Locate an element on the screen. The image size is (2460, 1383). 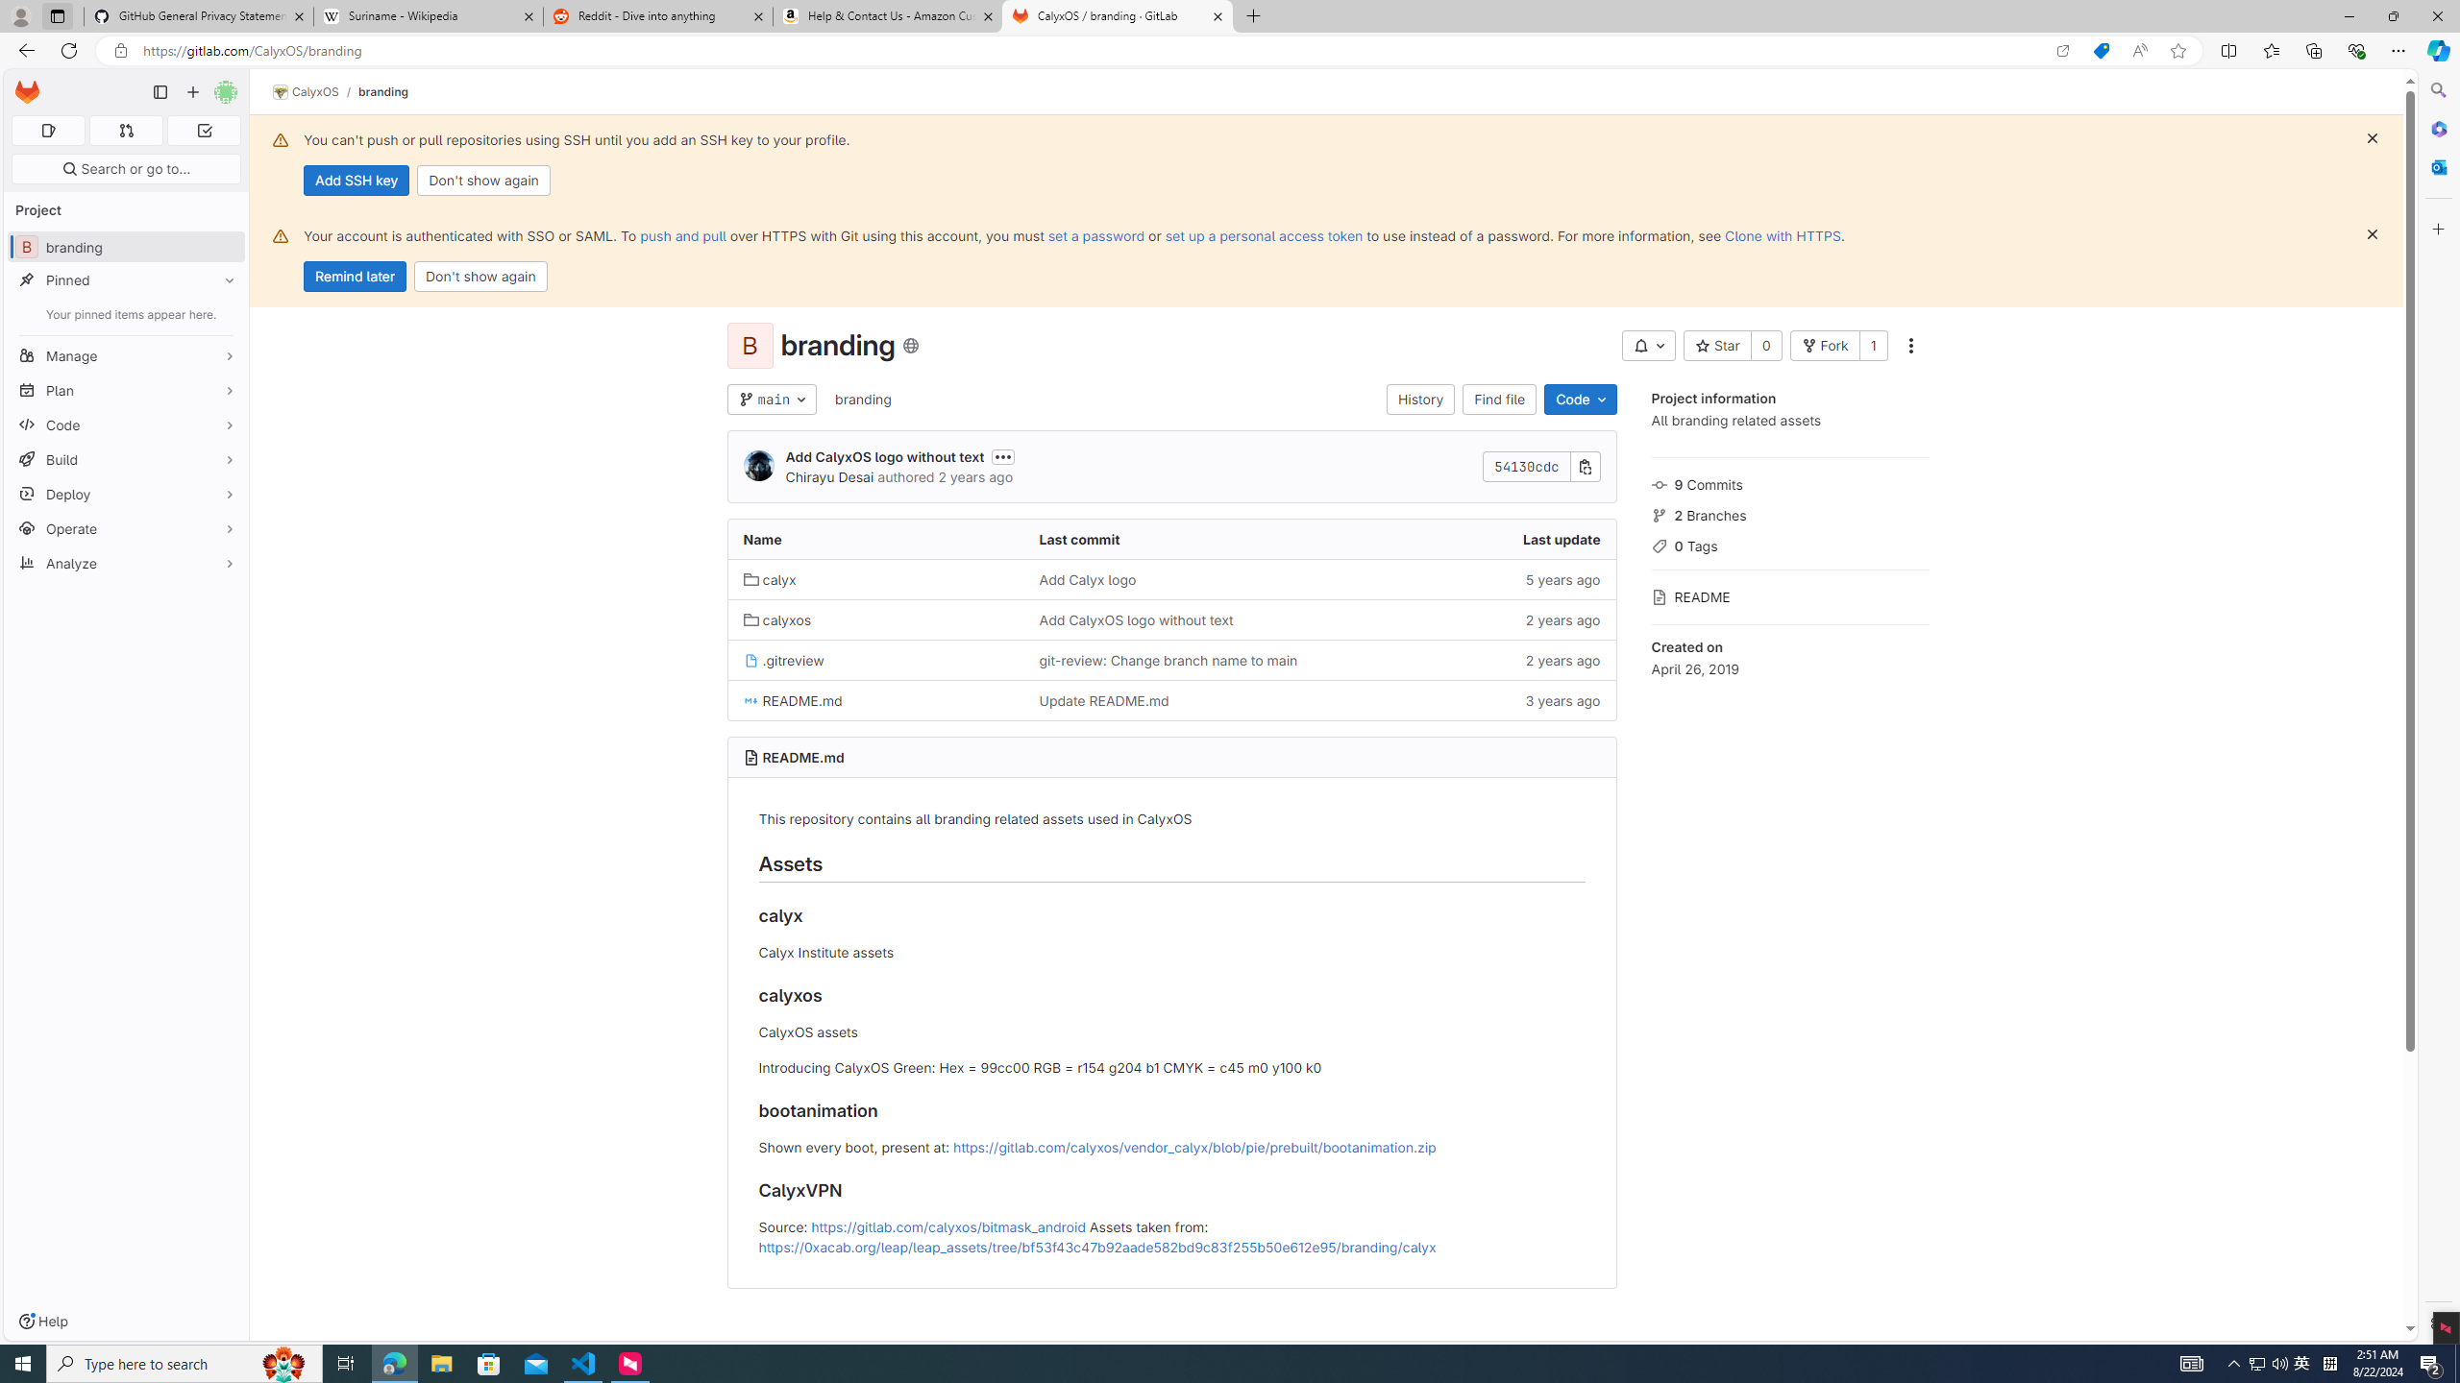
Build is located at coordinates (127, 459).